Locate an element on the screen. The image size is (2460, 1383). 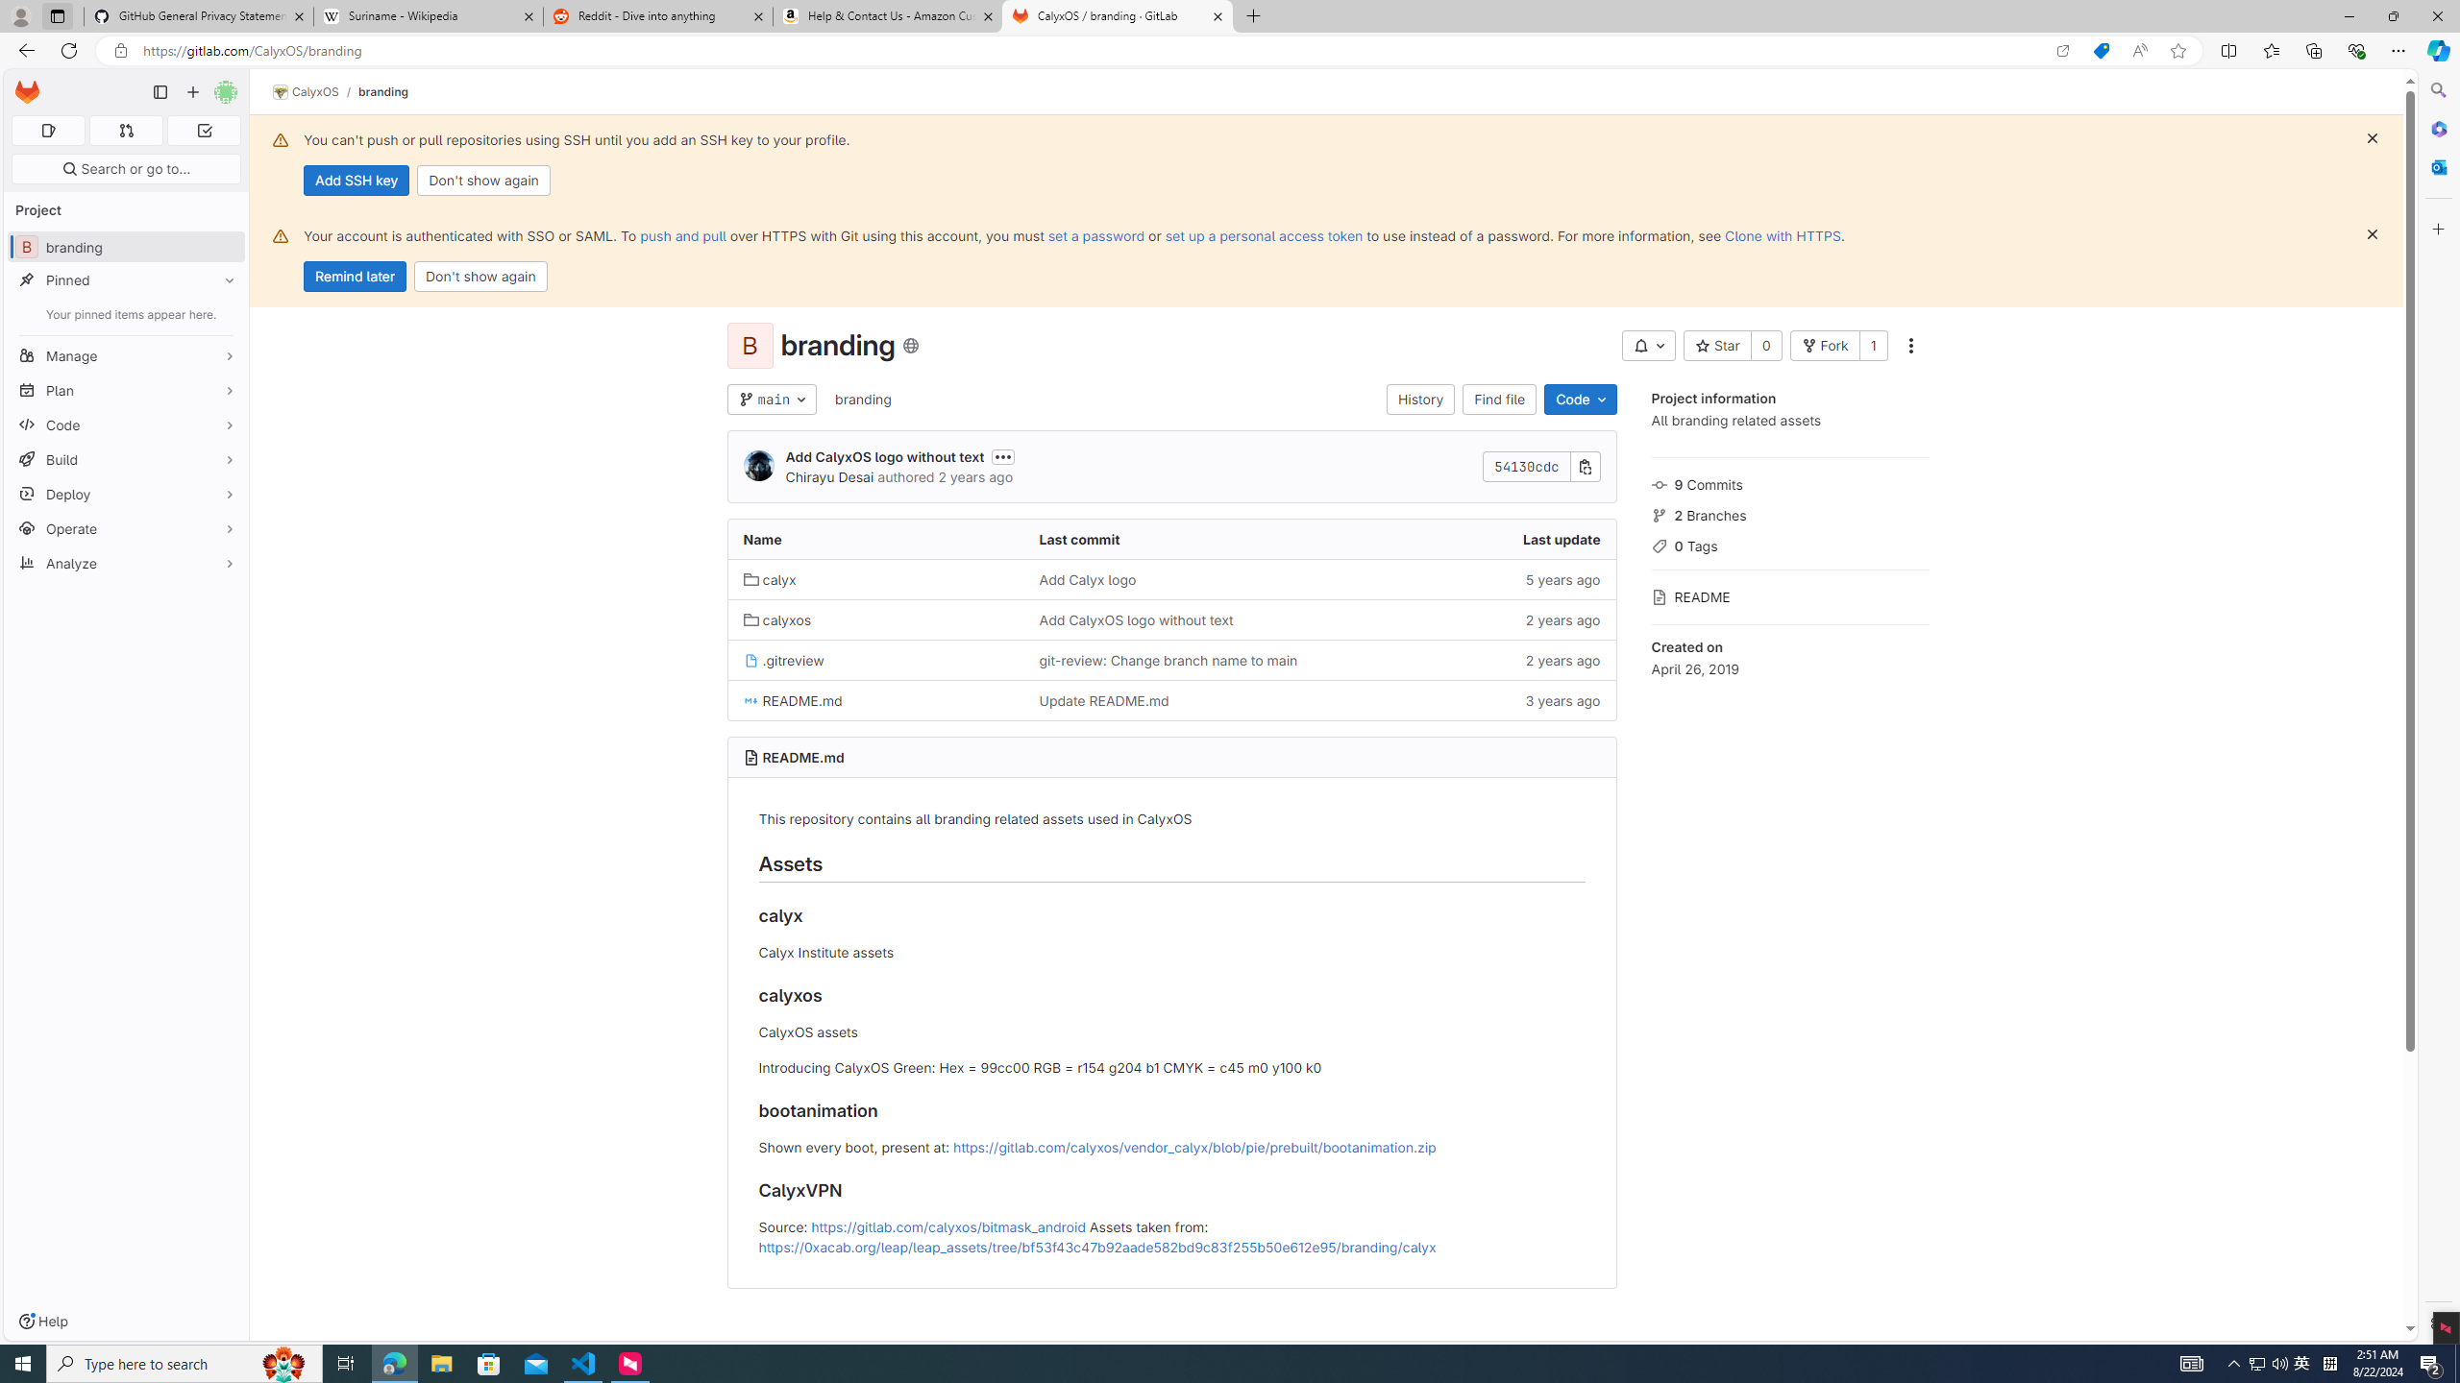
Build is located at coordinates (127, 459).